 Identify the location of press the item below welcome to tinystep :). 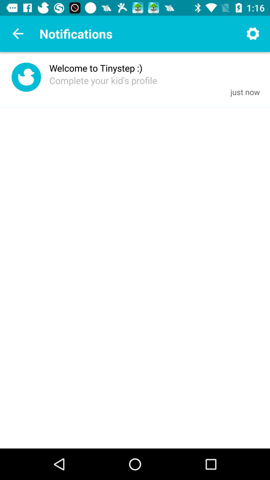
(103, 80).